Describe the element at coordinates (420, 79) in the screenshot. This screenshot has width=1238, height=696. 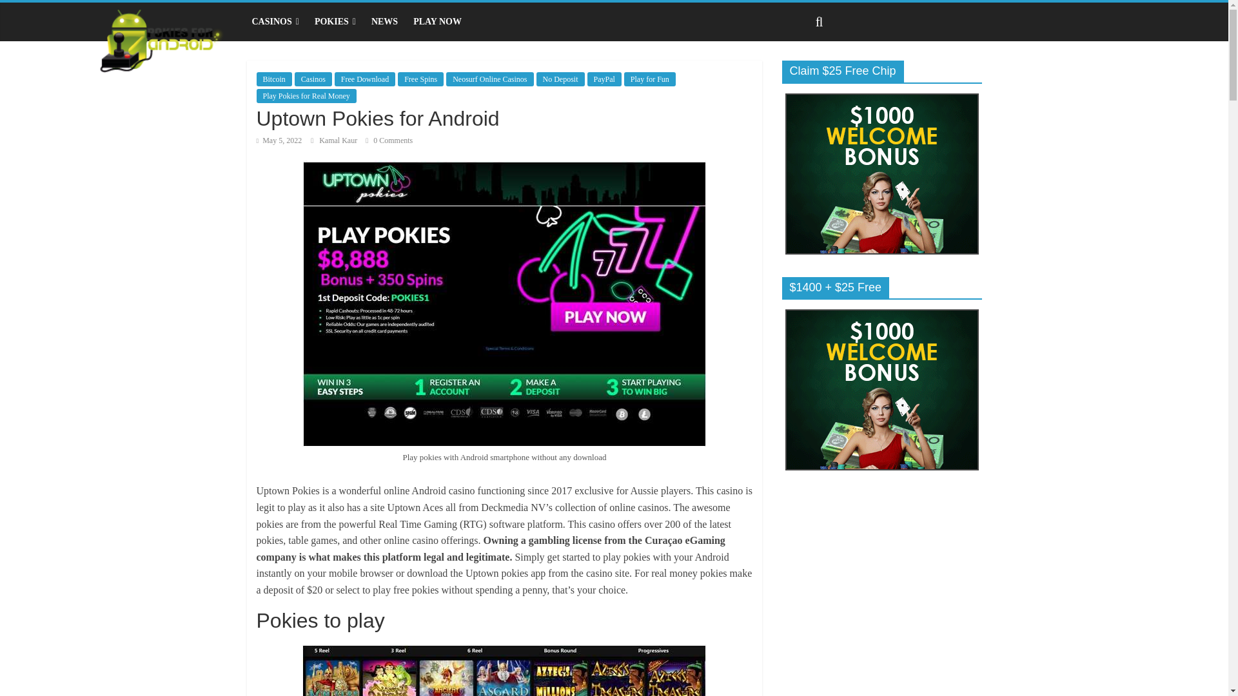
I see `Free Spins` at that location.